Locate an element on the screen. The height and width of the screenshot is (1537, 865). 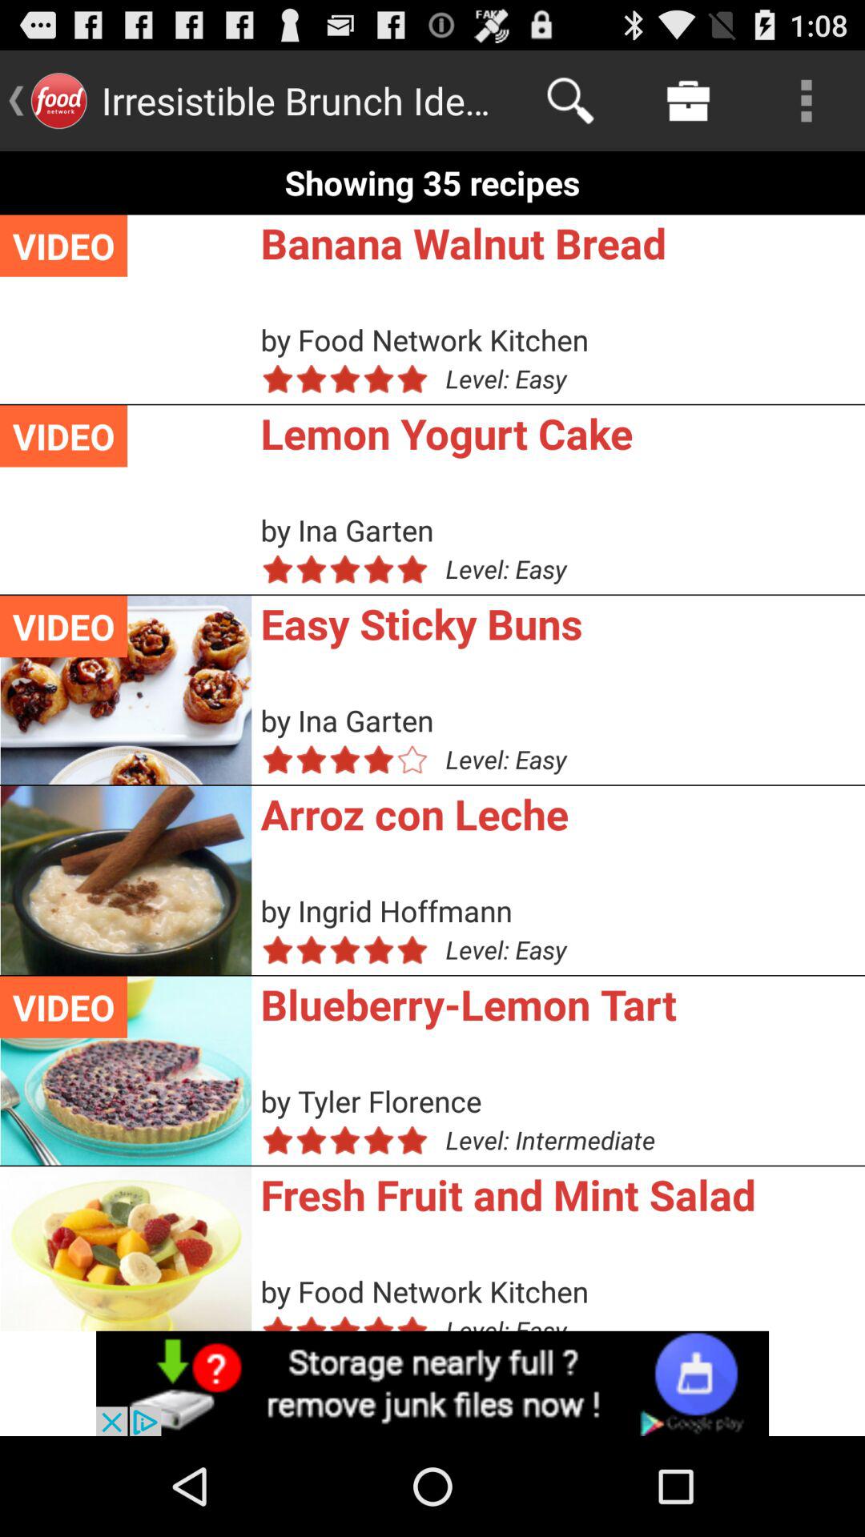
selected advertisement is located at coordinates (432, 1383).